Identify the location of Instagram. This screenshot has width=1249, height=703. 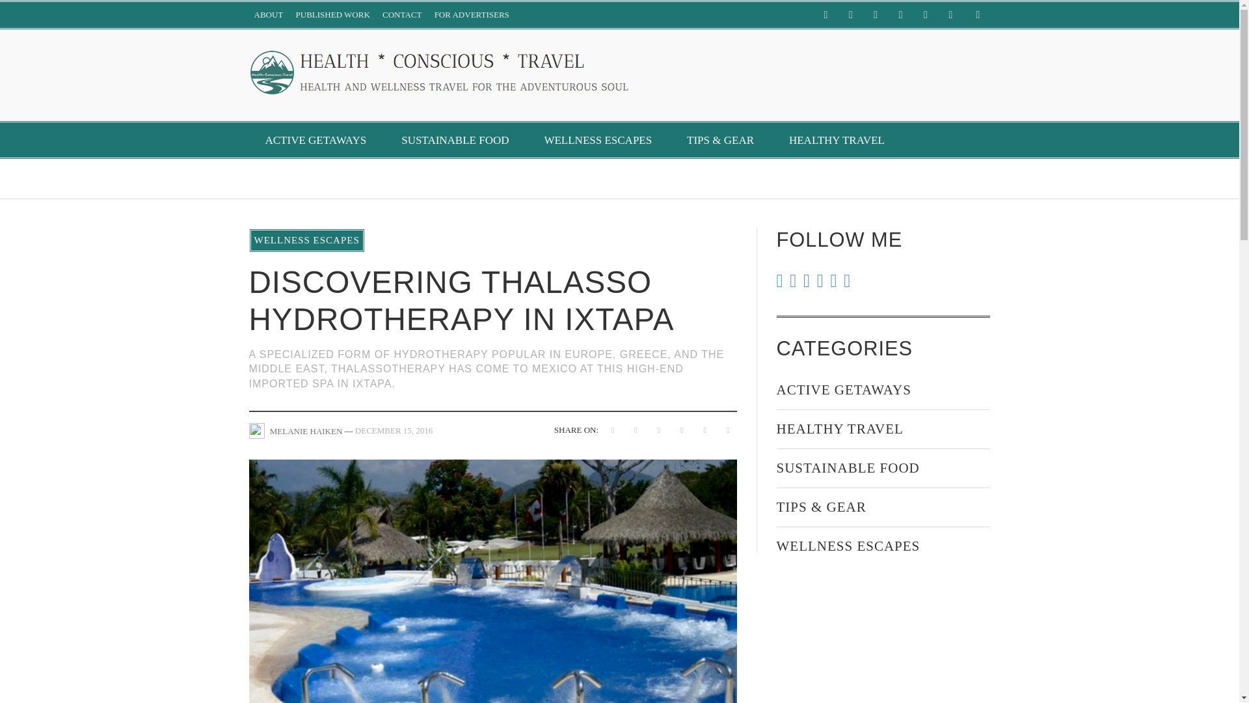
(876, 15).